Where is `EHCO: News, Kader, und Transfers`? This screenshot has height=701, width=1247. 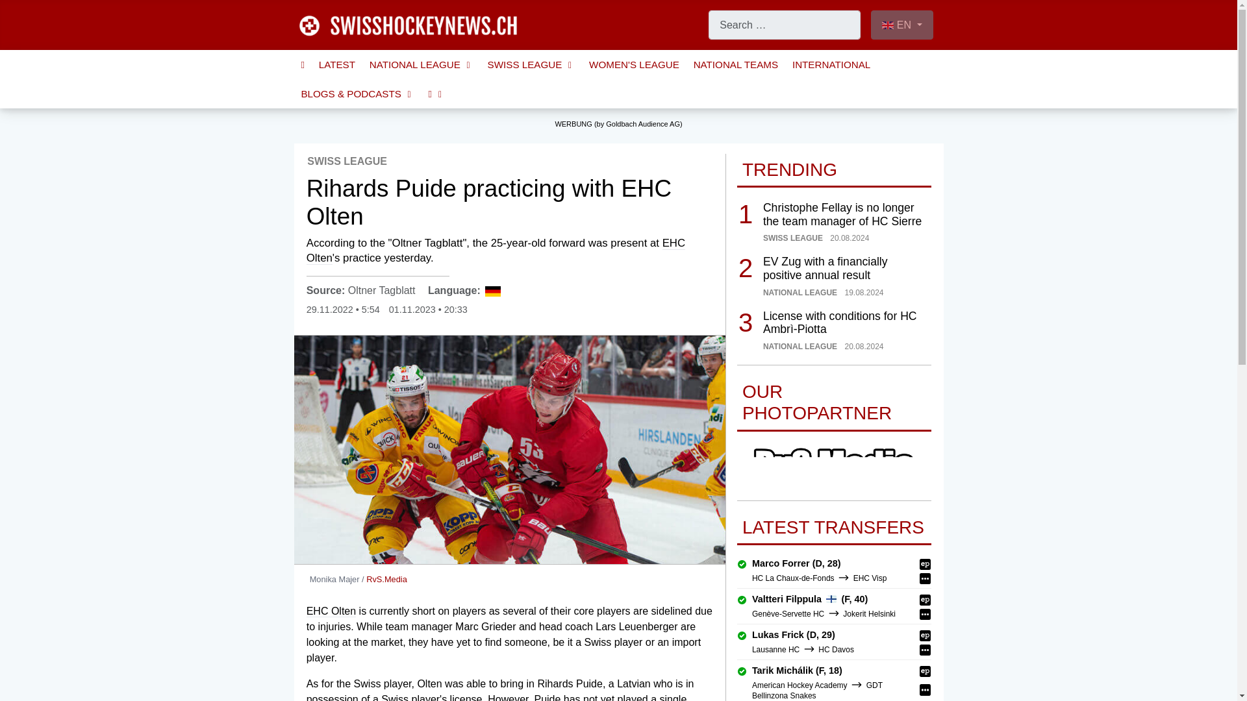
EHCO: News, Kader, und Transfers is located at coordinates (496, 251).